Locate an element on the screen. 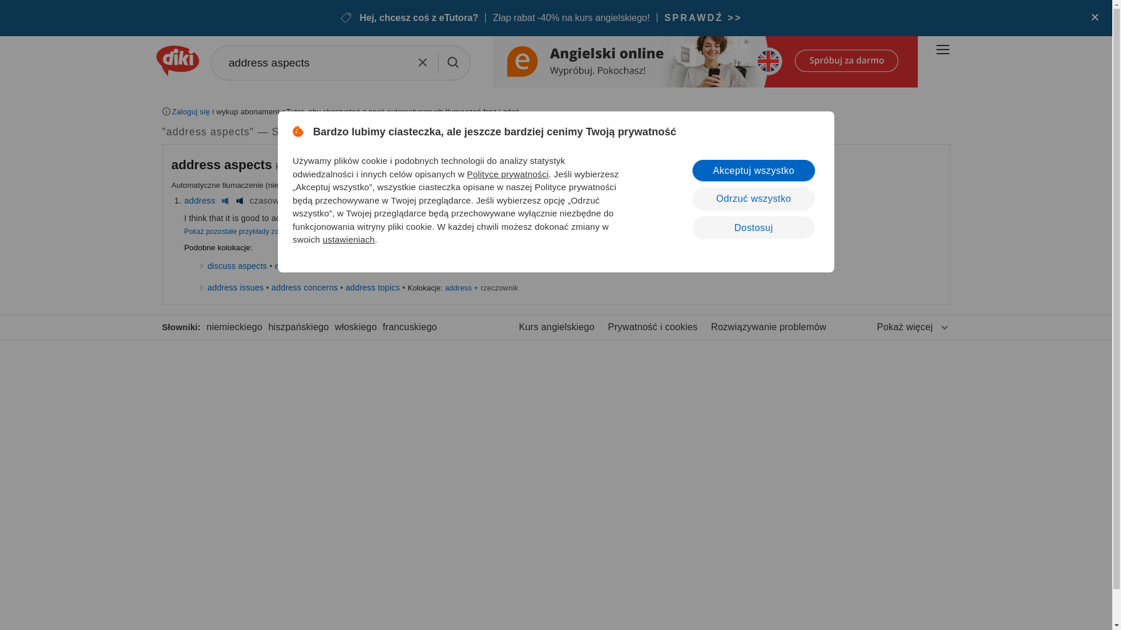 This screenshot has height=630, width=1121. Uwaga: kolokacja wygenerowana automatycznie. is located at coordinates (223, 164).